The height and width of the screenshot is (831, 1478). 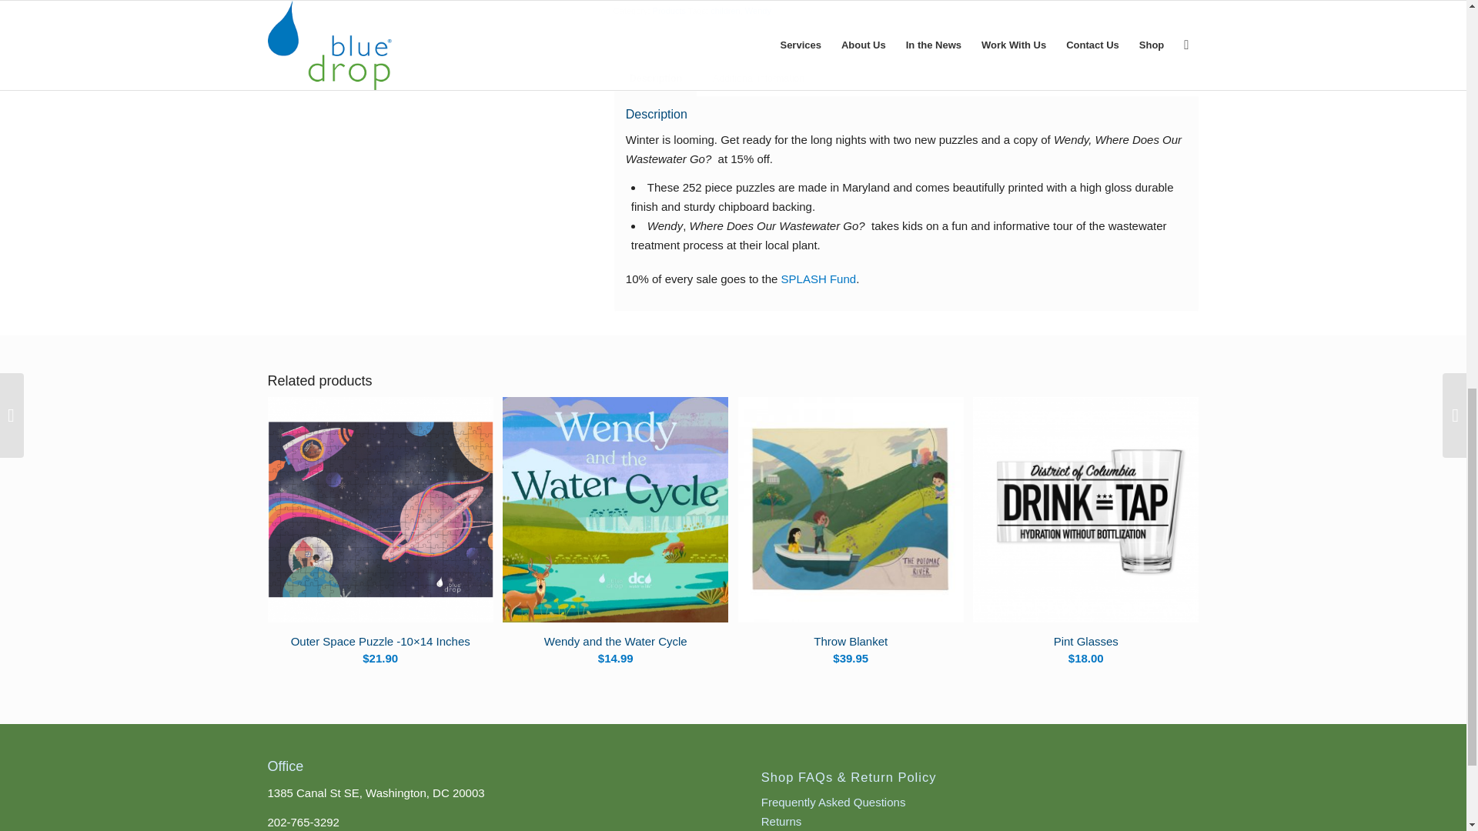 What do you see at coordinates (669, 11) in the screenshot?
I see `Products` at bounding box center [669, 11].